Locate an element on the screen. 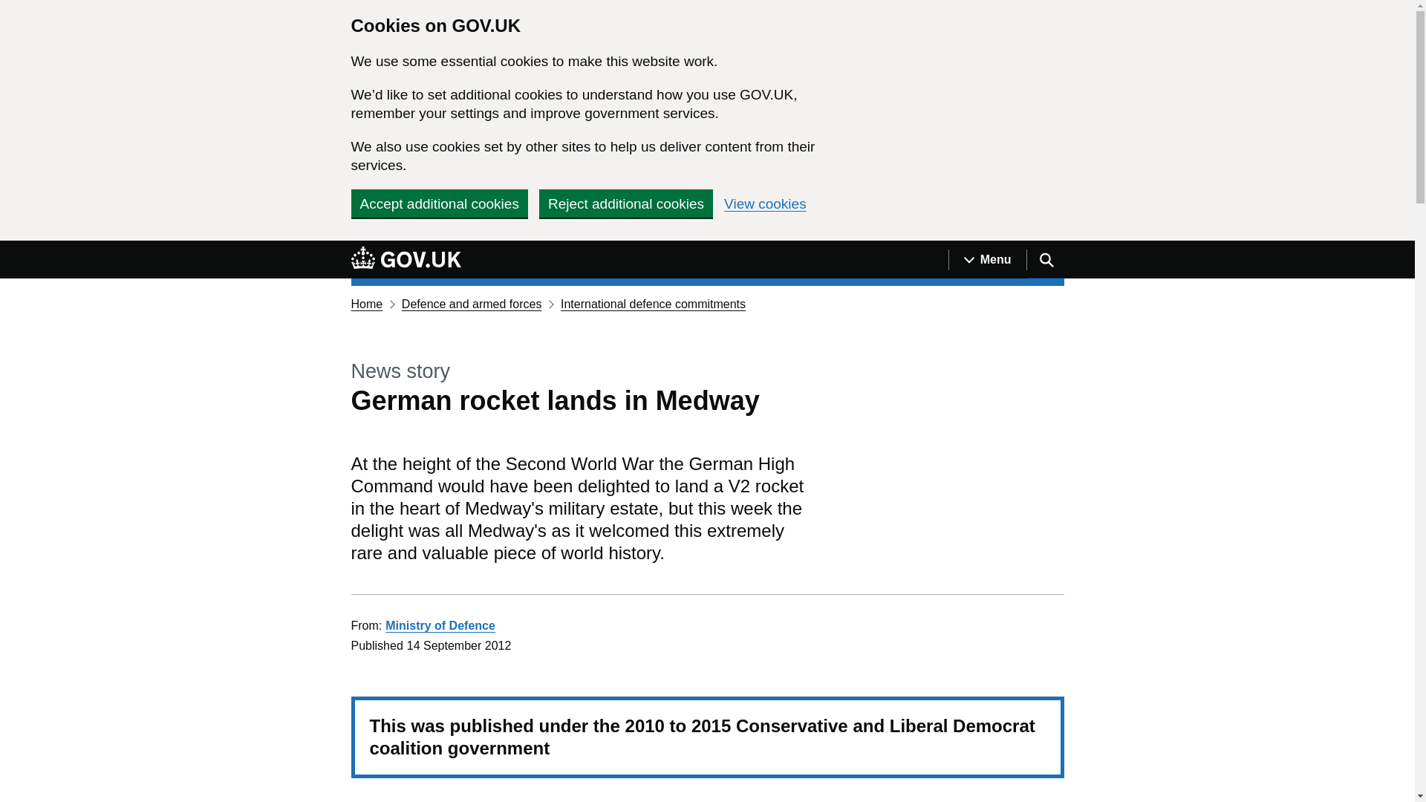 The height and width of the screenshot is (802, 1426). Skip to main content is located at coordinates (11, 249).